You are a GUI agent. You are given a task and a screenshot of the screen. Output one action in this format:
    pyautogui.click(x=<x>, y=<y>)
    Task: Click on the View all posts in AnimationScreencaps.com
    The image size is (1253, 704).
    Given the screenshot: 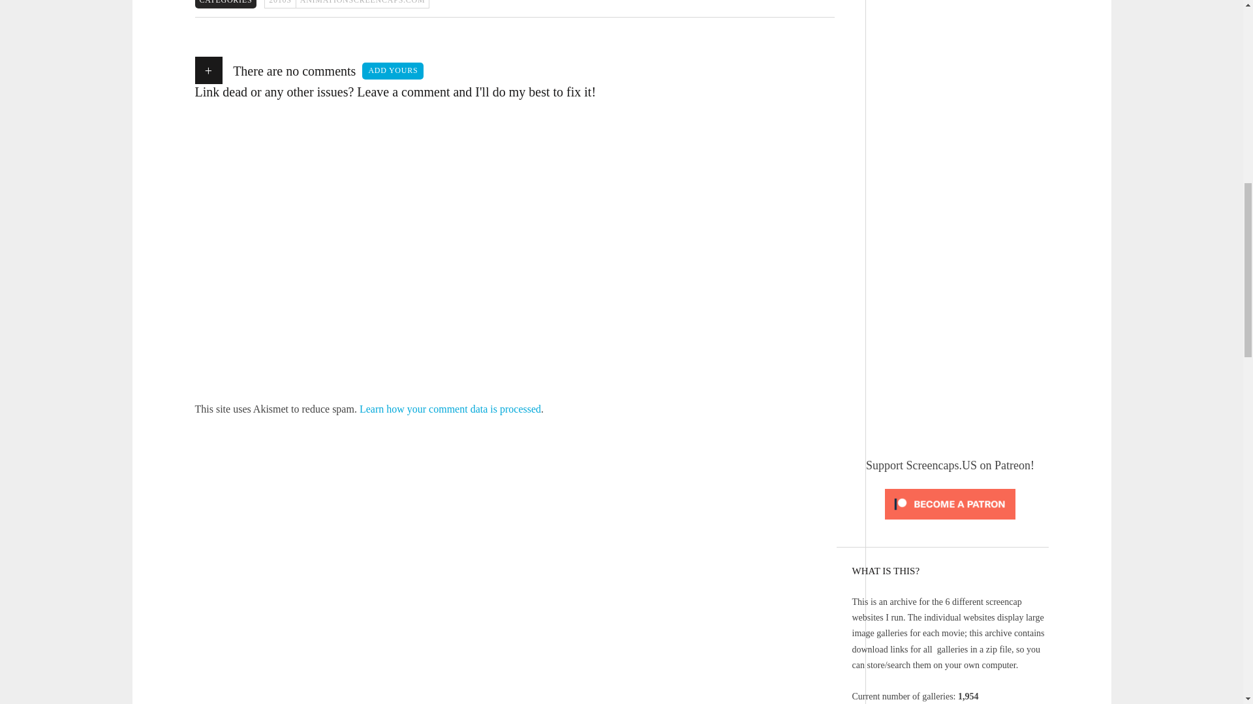 What is the action you would take?
    pyautogui.click(x=363, y=4)
    